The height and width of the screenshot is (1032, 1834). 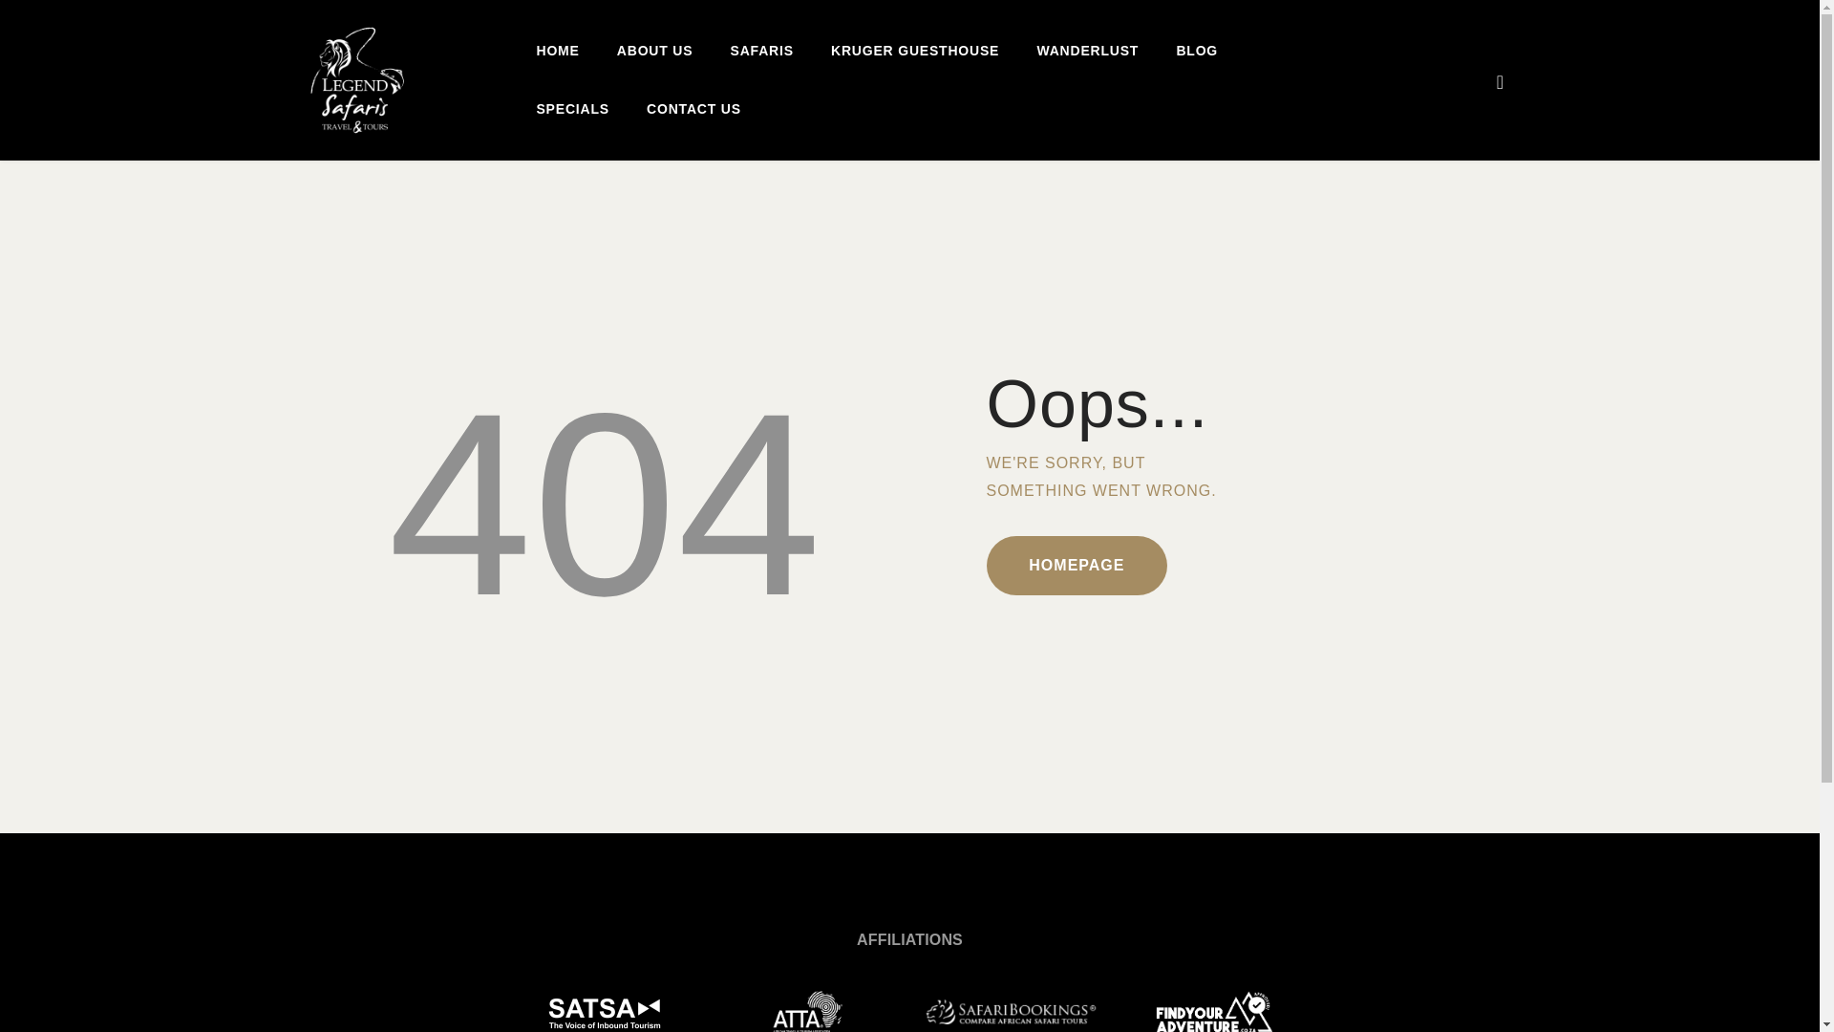 What do you see at coordinates (1087, 52) in the screenshot?
I see `WANDERLUST` at bounding box center [1087, 52].